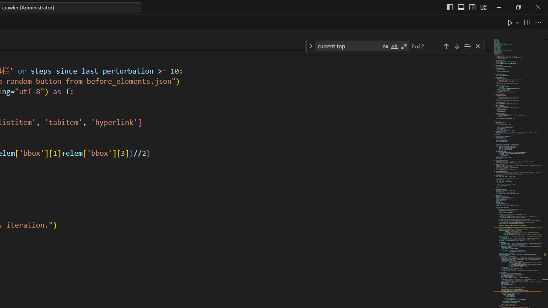 The width and height of the screenshot is (548, 308). What do you see at coordinates (483, 7) in the screenshot?
I see `Customize Layout...` at bounding box center [483, 7].